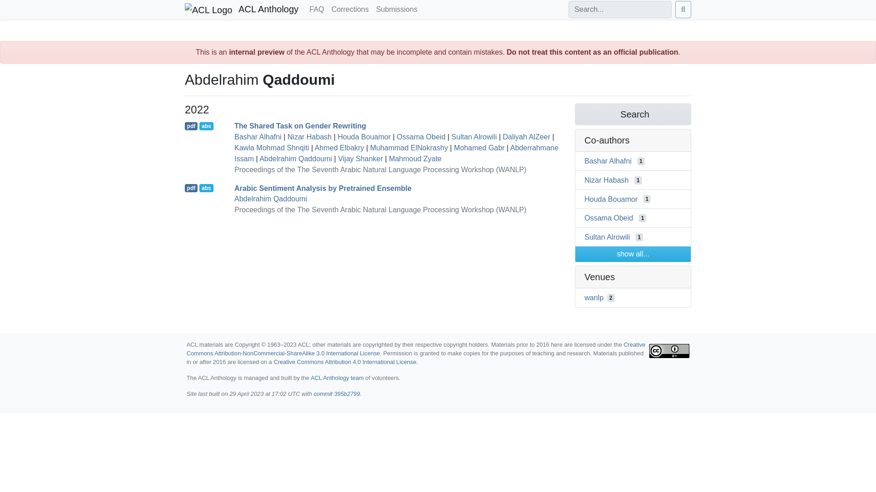 The width and height of the screenshot is (876, 492). Describe the element at coordinates (415, 159) in the screenshot. I see `Mahmoud Zyate` at that location.